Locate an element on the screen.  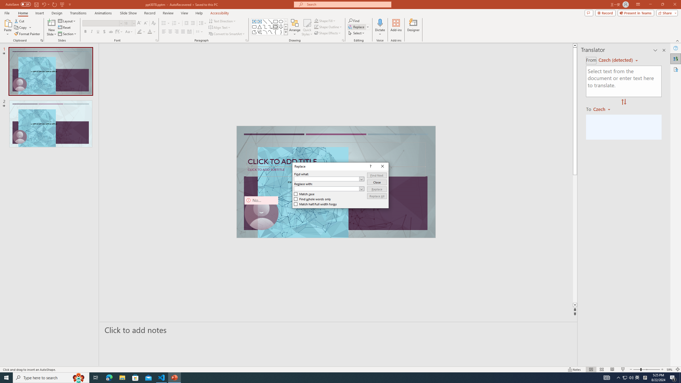
Running applications is located at coordinates (331, 378).